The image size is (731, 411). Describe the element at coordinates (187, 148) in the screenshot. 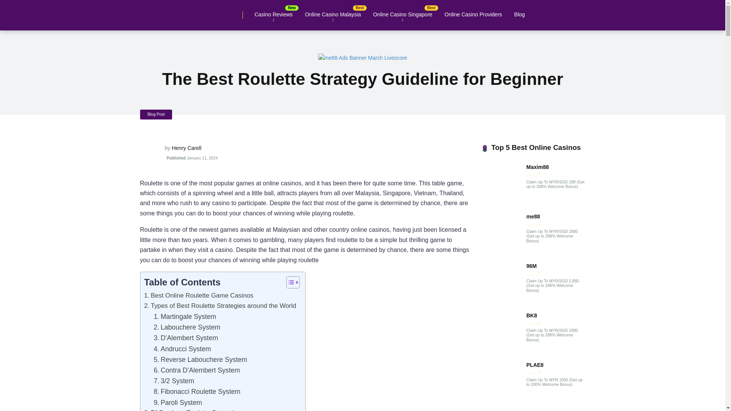

I see `Henry Carell` at that location.